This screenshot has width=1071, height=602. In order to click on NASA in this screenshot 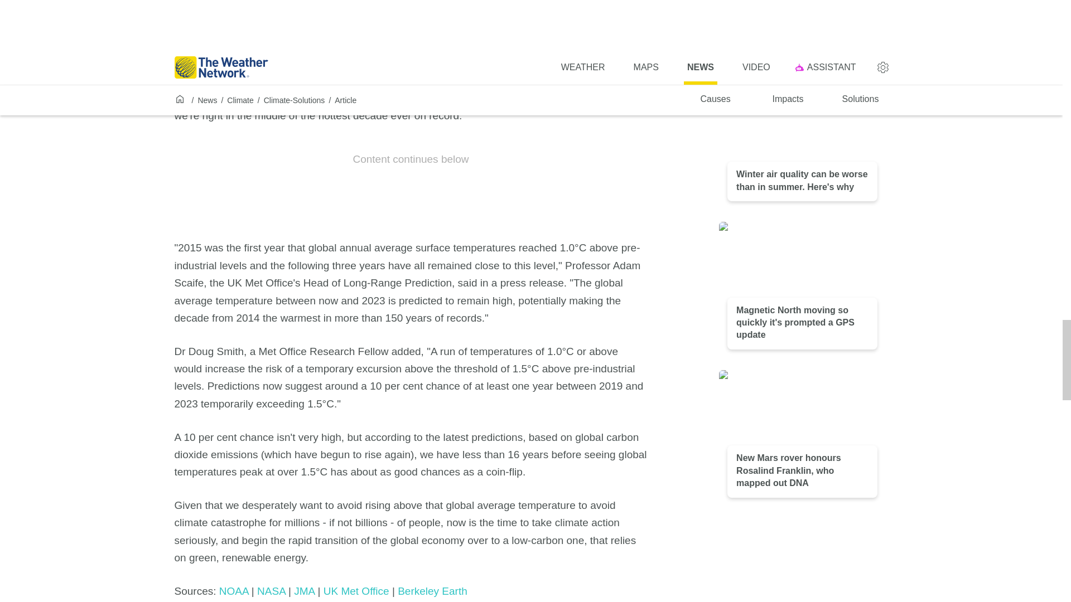, I will do `click(271, 591)`.